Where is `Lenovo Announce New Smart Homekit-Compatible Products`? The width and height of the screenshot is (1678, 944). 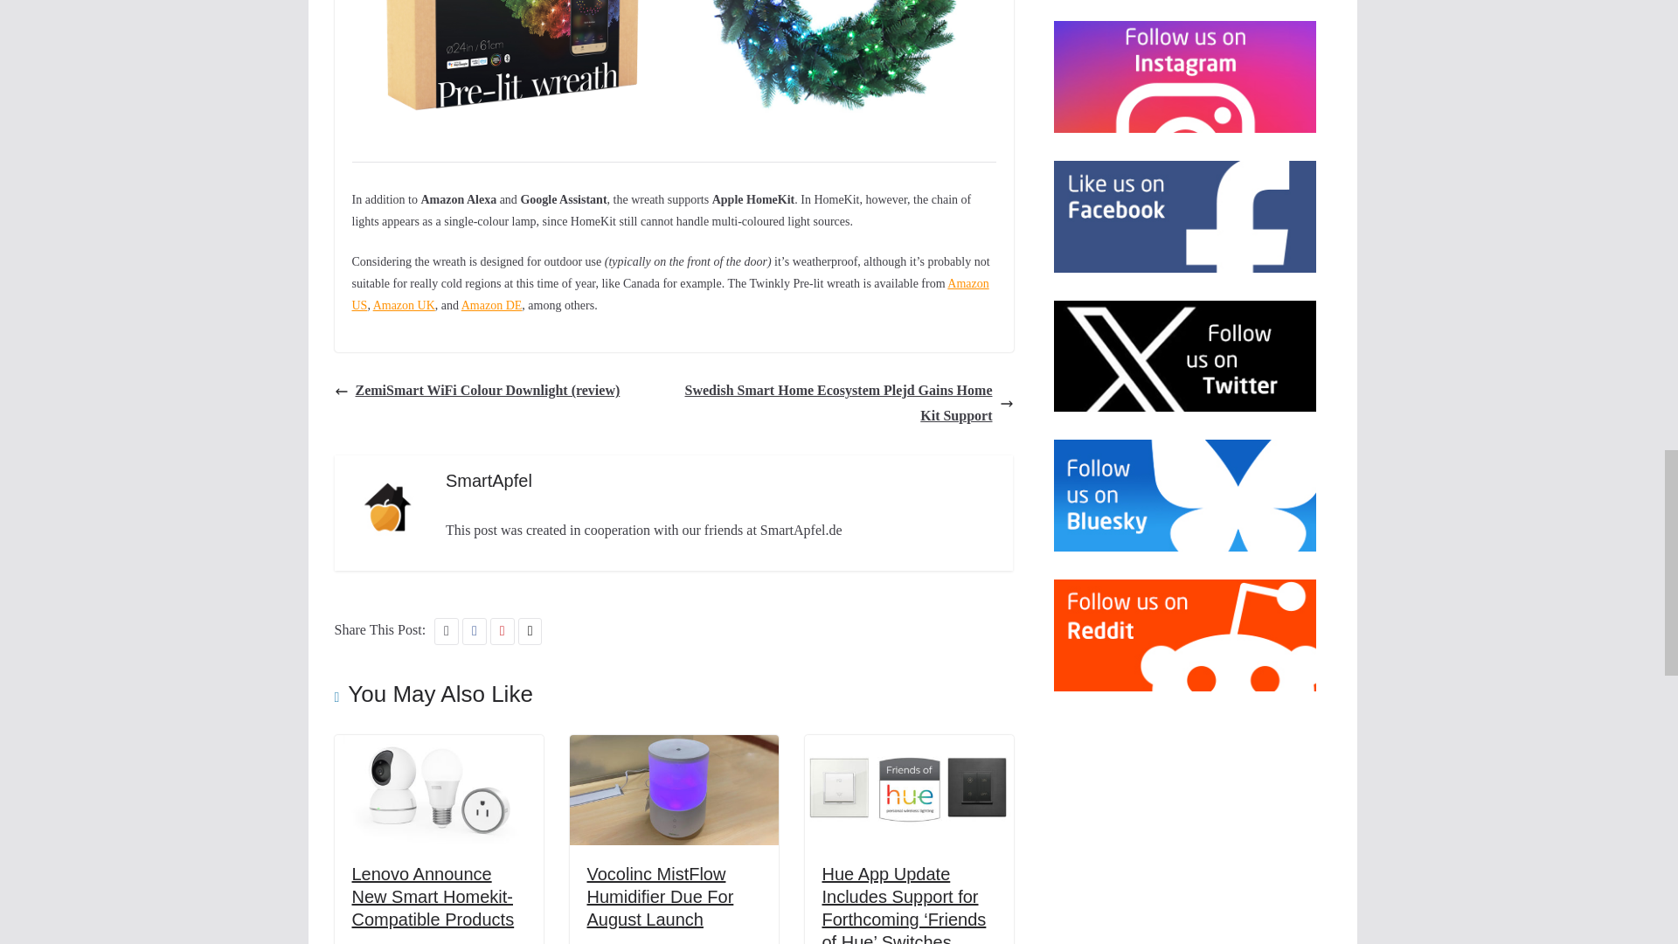
Lenovo Announce New Smart Homekit-Compatible Products is located at coordinates (432, 897).